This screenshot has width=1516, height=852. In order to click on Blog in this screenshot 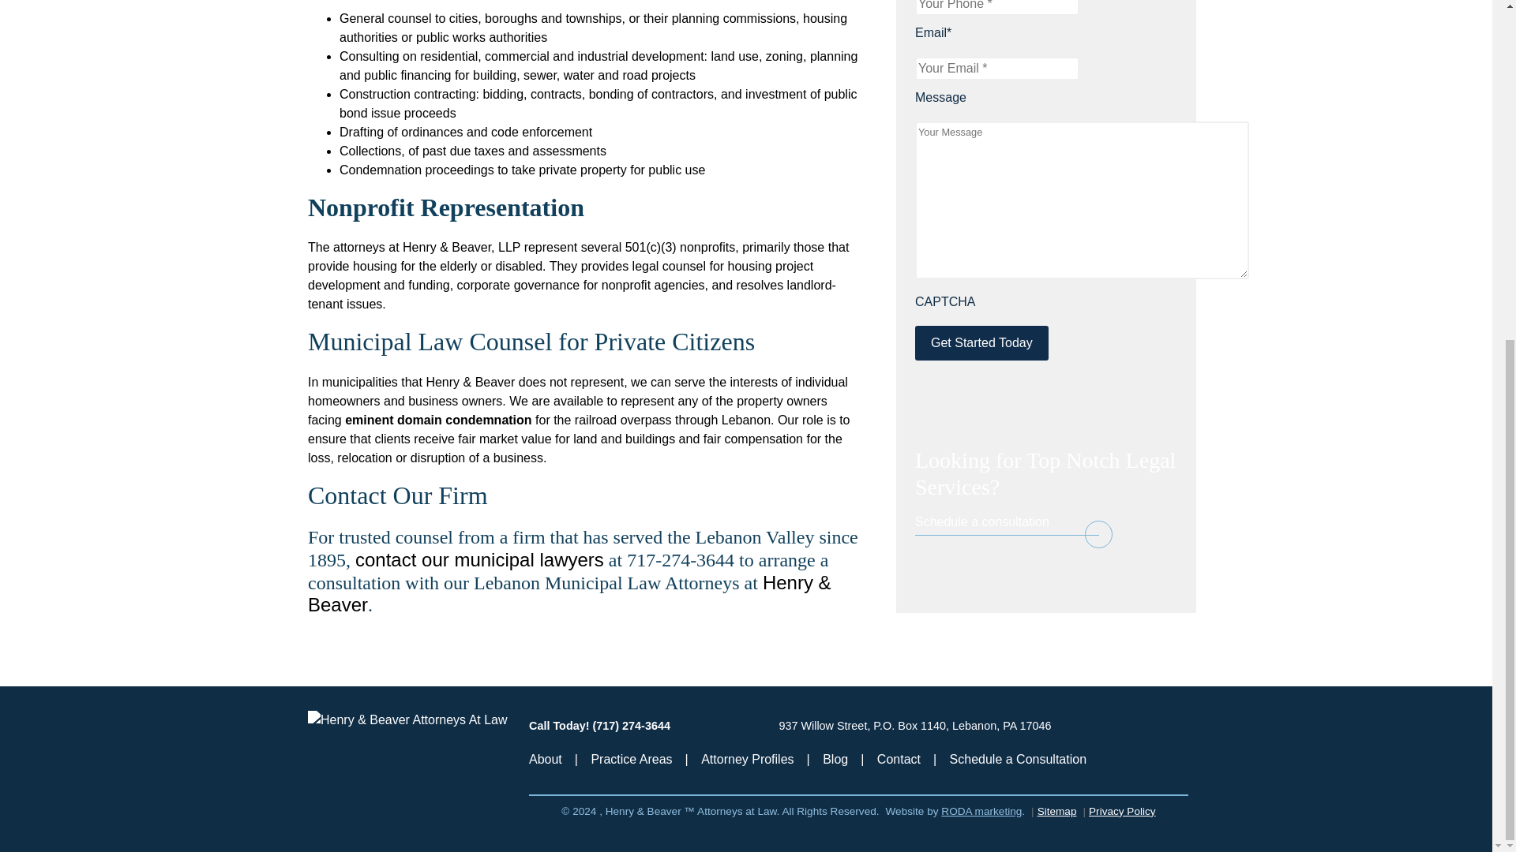, I will do `click(835, 759)`.